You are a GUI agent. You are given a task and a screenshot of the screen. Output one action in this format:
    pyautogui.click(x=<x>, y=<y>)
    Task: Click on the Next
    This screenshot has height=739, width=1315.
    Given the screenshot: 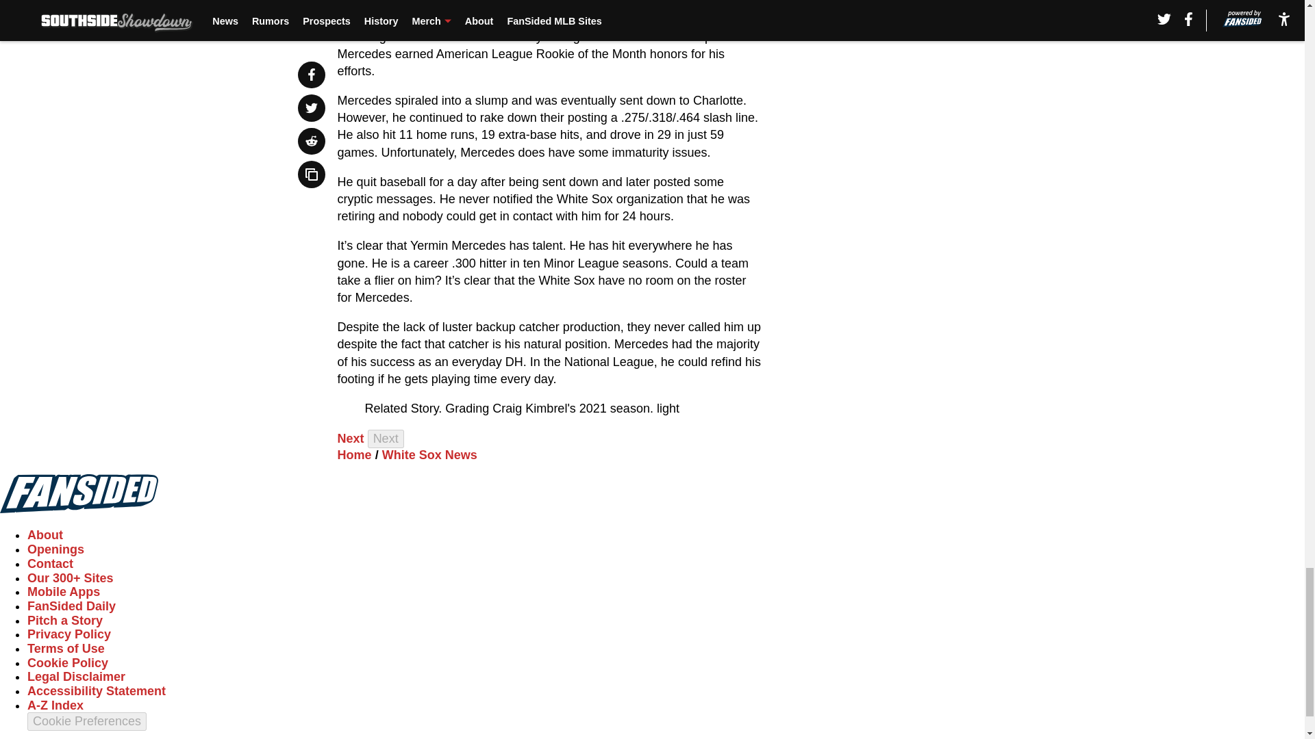 What is the action you would take?
    pyautogui.click(x=351, y=438)
    